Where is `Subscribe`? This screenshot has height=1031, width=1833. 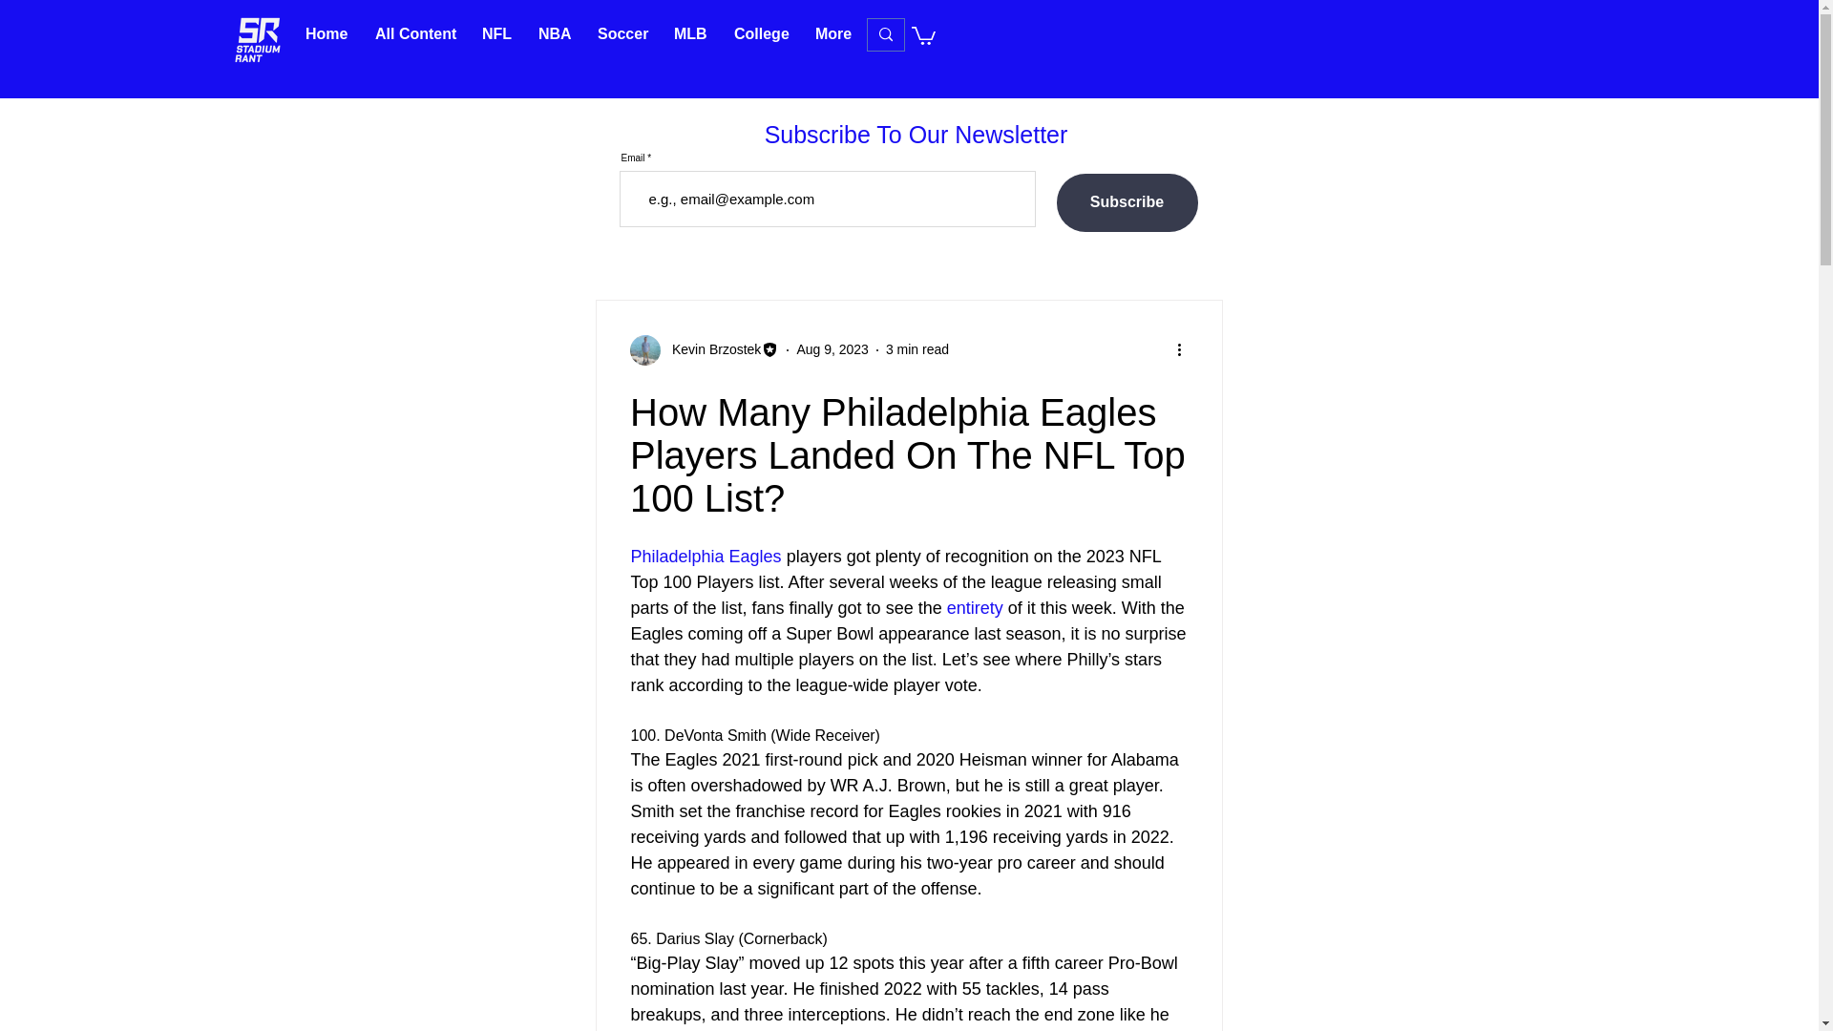 Subscribe is located at coordinates (1126, 202).